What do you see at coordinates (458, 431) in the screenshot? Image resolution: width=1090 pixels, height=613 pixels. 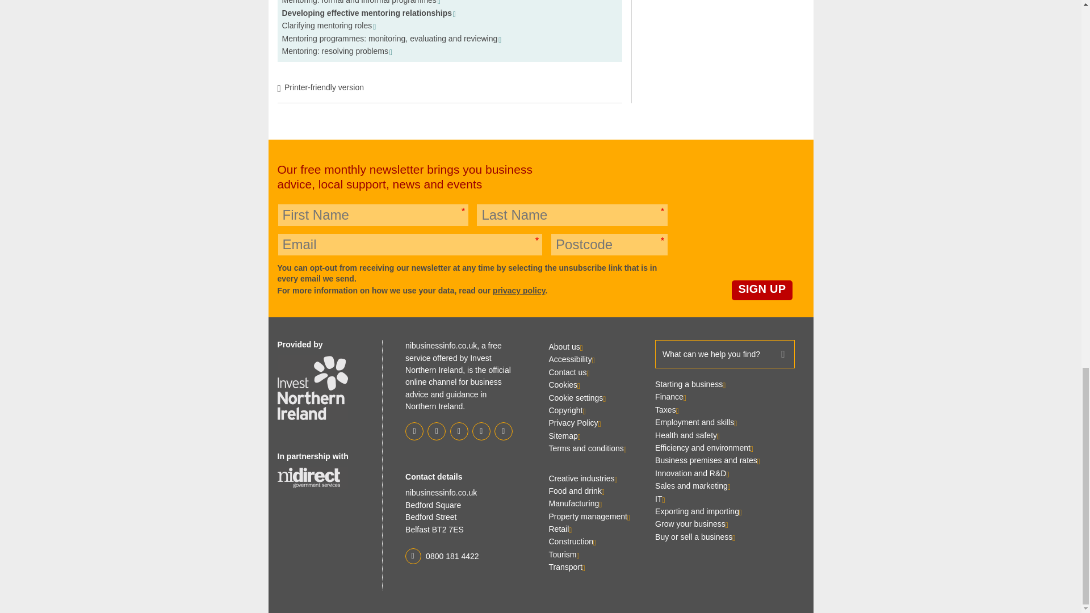 I see `LinkedIn` at bounding box center [458, 431].